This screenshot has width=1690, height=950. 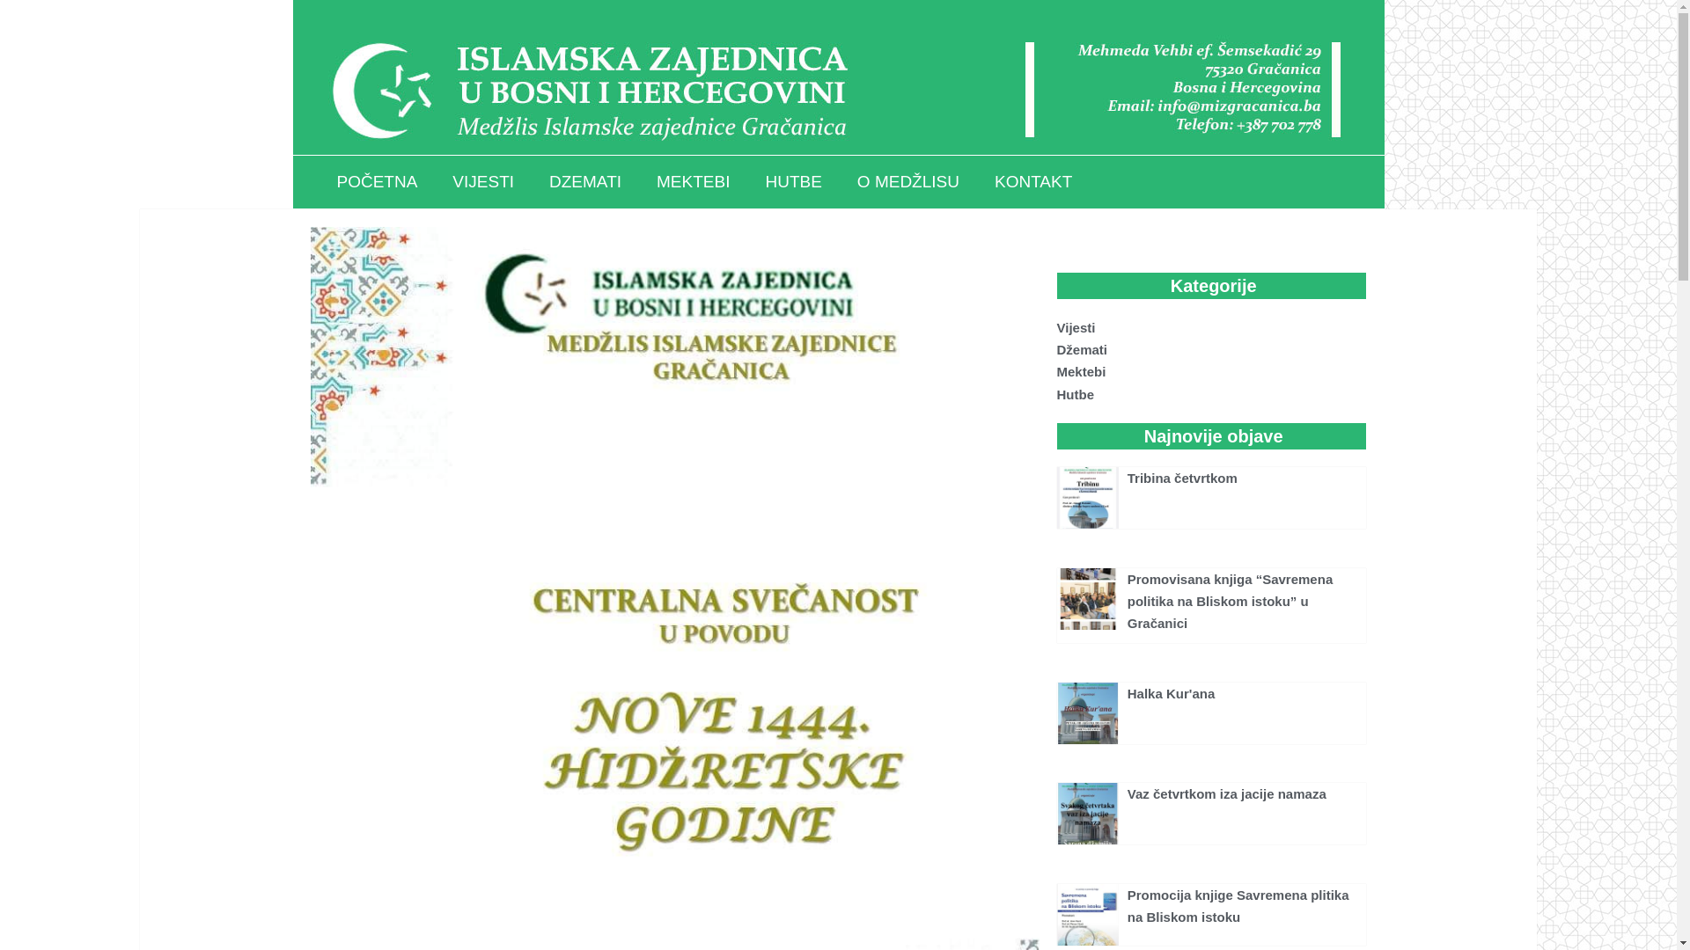 What do you see at coordinates (1211, 327) in the screenshot?
I see `Vijesti` at bounding box center [1211, 327].